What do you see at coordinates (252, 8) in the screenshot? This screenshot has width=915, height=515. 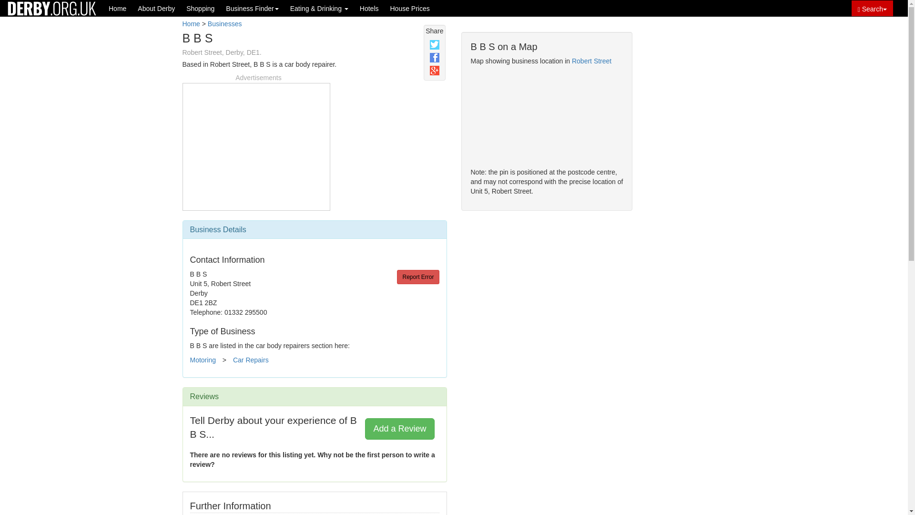 I see `Business Finder` at bounding box center [252, 8].